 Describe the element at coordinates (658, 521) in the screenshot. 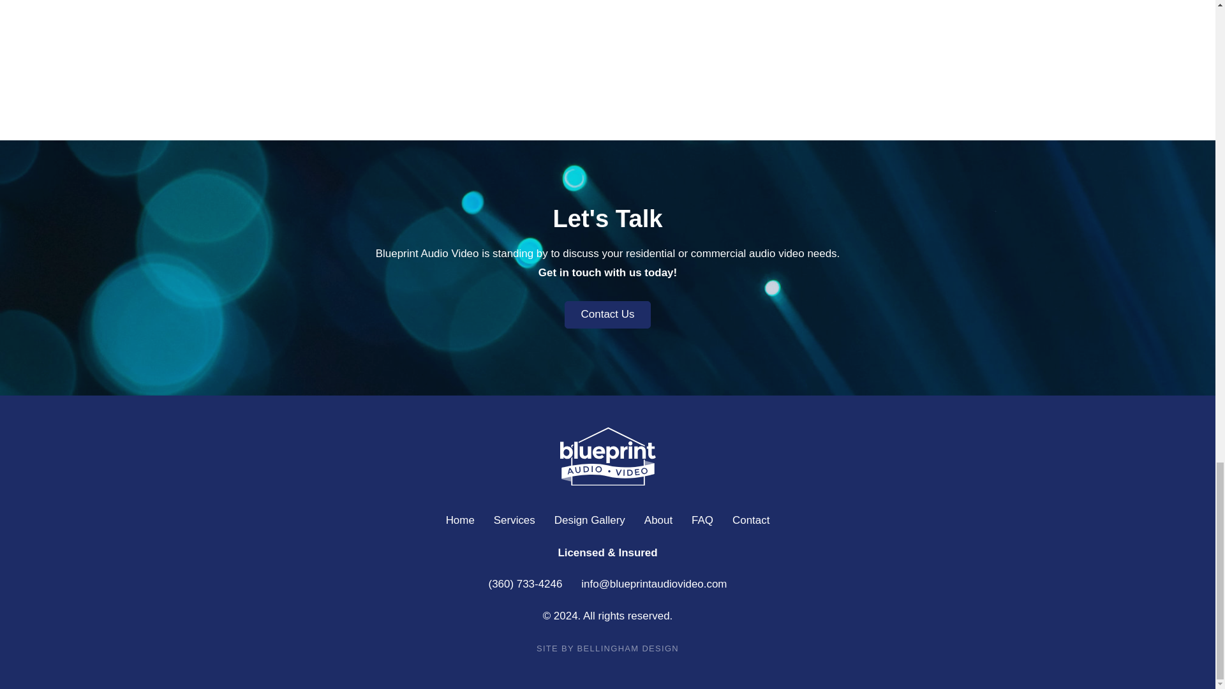

I see `About` at that location.